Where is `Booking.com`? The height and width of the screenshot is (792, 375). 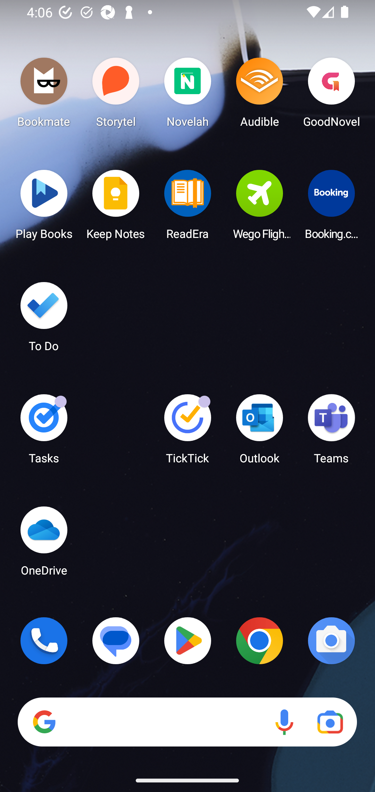 Booking.com is located at coordinates (331, 207).